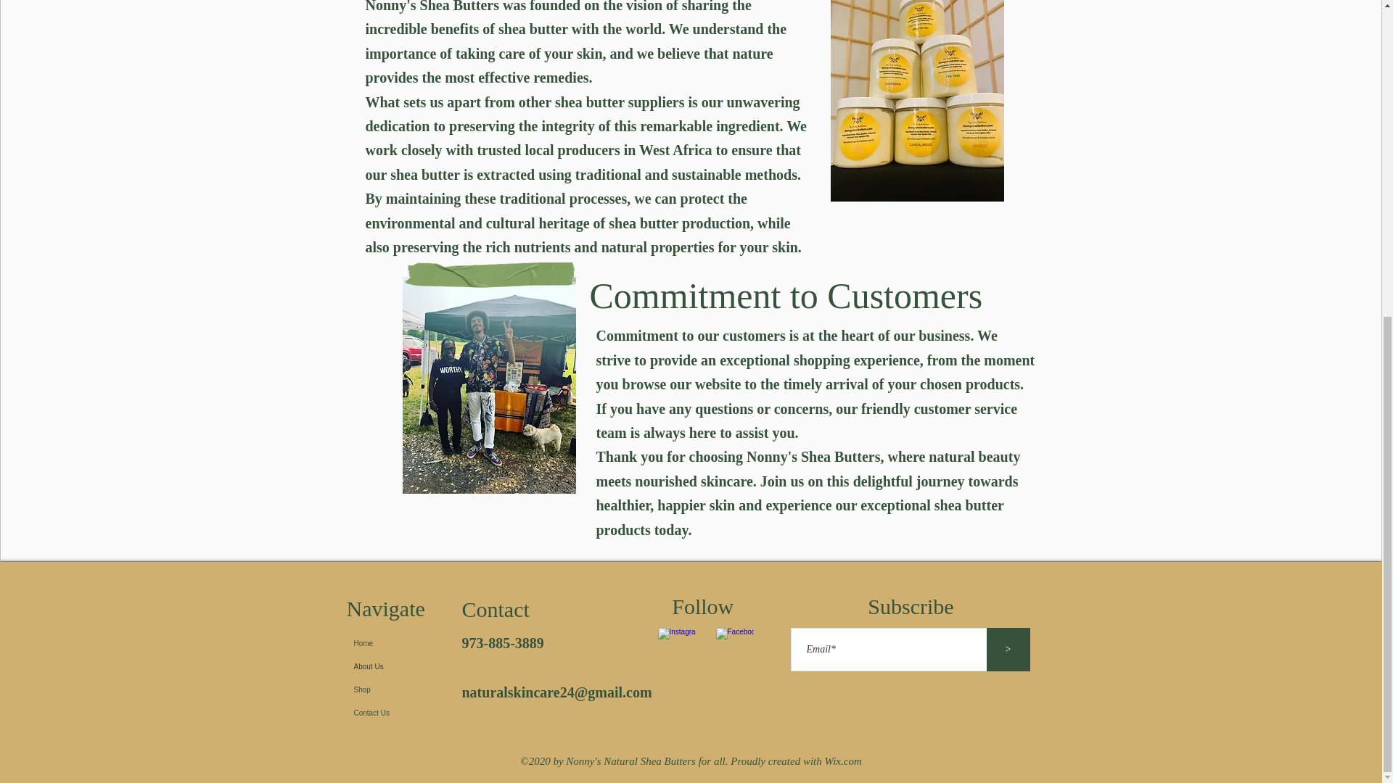 The image size is (1393, 783). What do you see at coordinates (378, 713) in the screenshot?
I see `Contact Us` at bounding box center [378, 713].